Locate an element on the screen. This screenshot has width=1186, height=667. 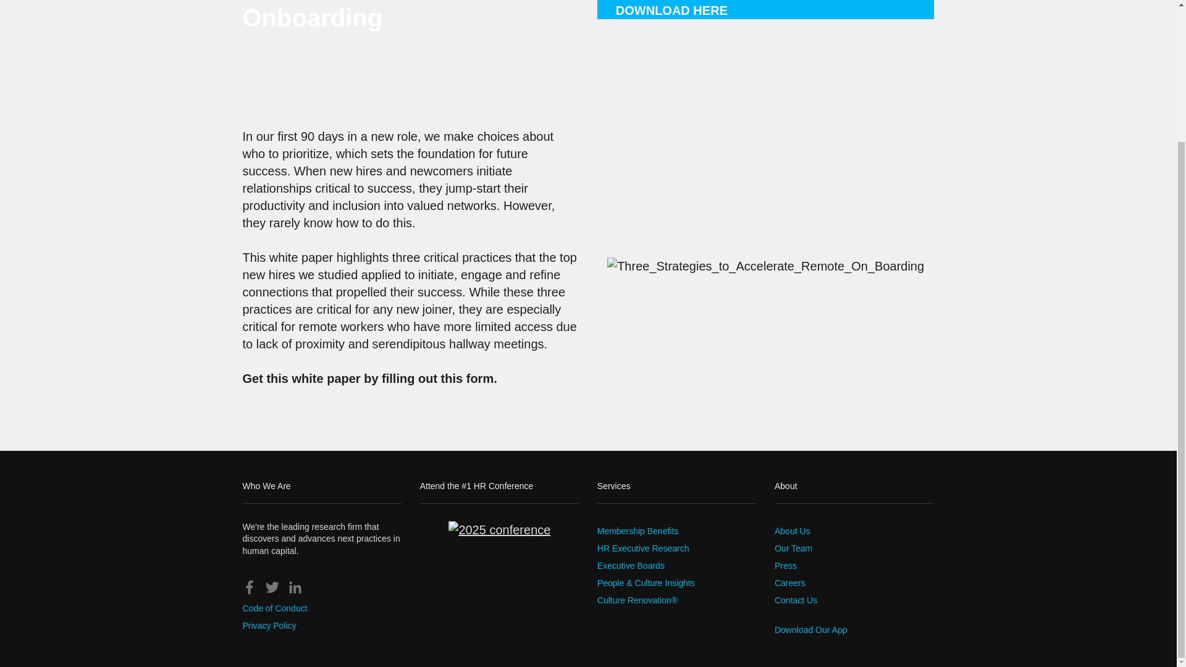
Download Our App is located at coordinates (810, 630).